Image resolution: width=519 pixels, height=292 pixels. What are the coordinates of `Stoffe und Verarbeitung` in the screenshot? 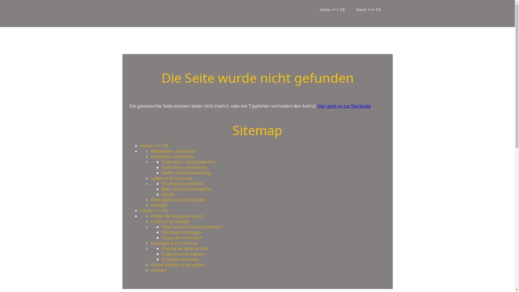 It's located at (187, 173).